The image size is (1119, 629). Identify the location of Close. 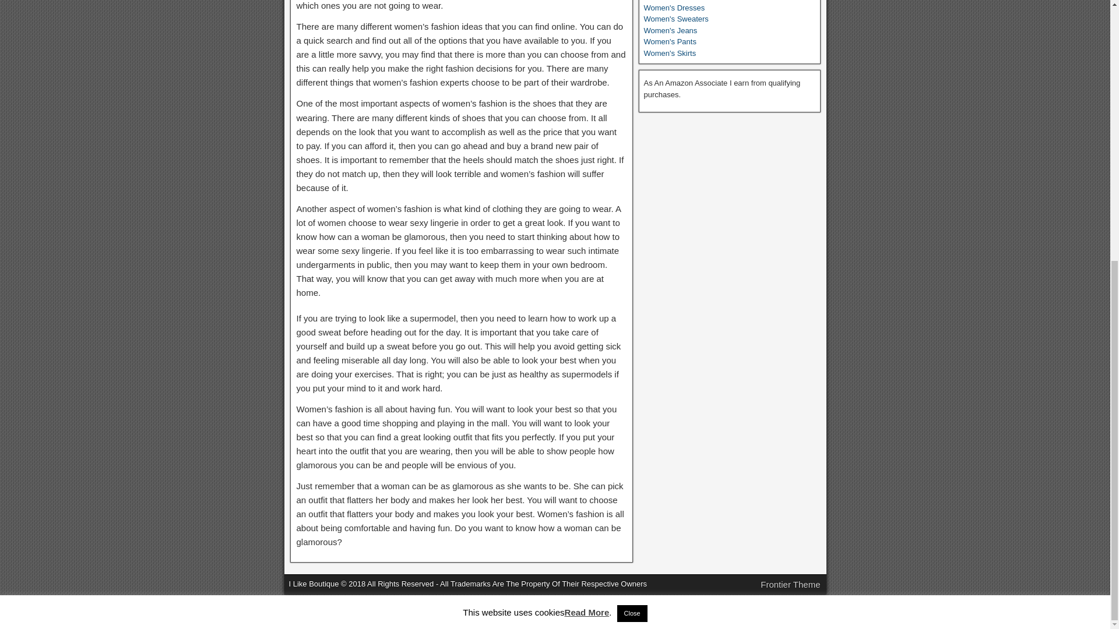
(632, 171).